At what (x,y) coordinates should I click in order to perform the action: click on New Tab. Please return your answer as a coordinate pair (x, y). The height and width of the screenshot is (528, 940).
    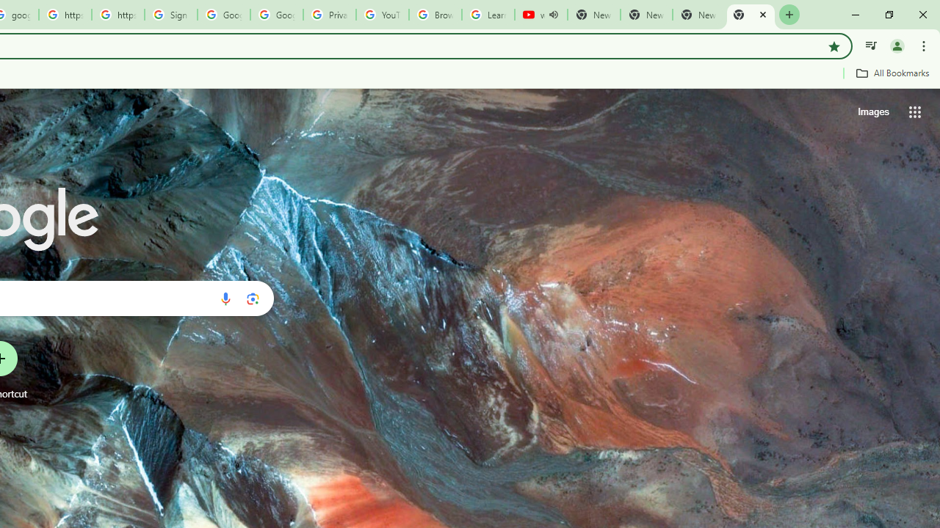
    Looking at the image, I should click on (646, 15).